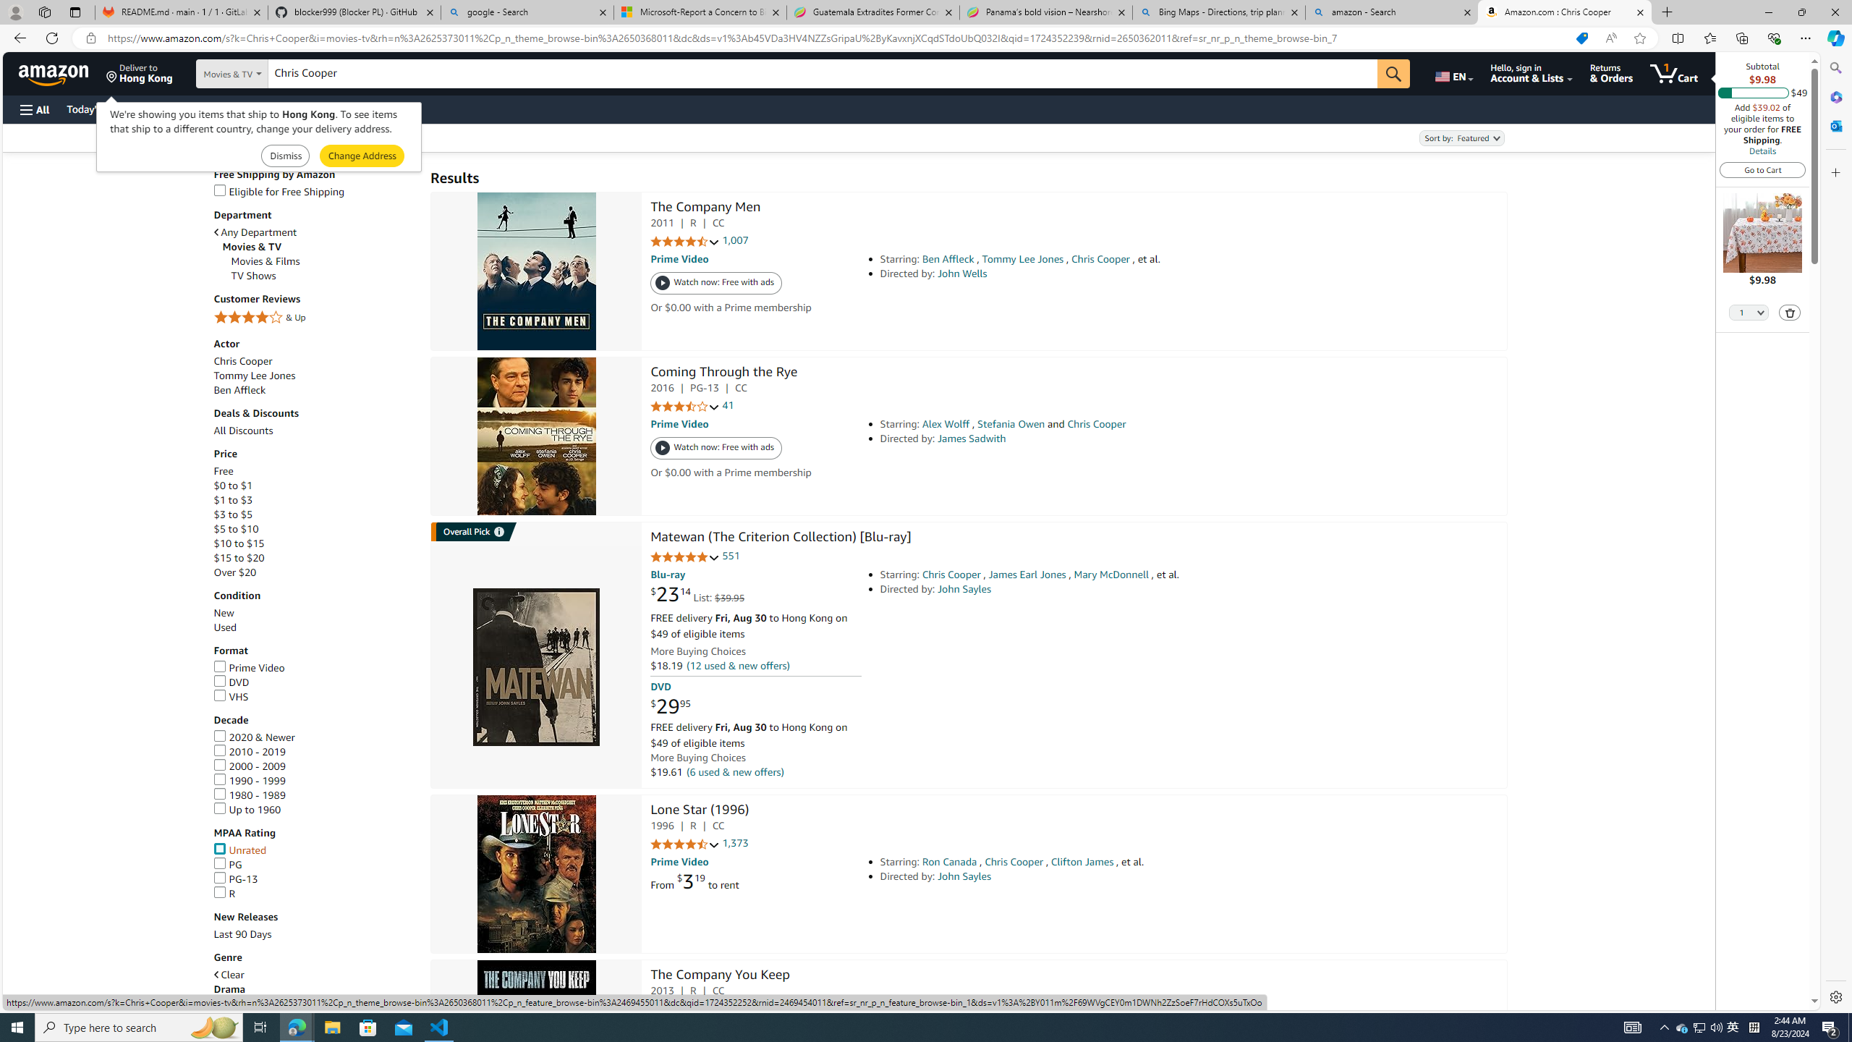 This screenshot has height=1042, width=1852. Describe the element at coordinates (315, 935) in the screenshot. I see `Last 90 Days` at that location.